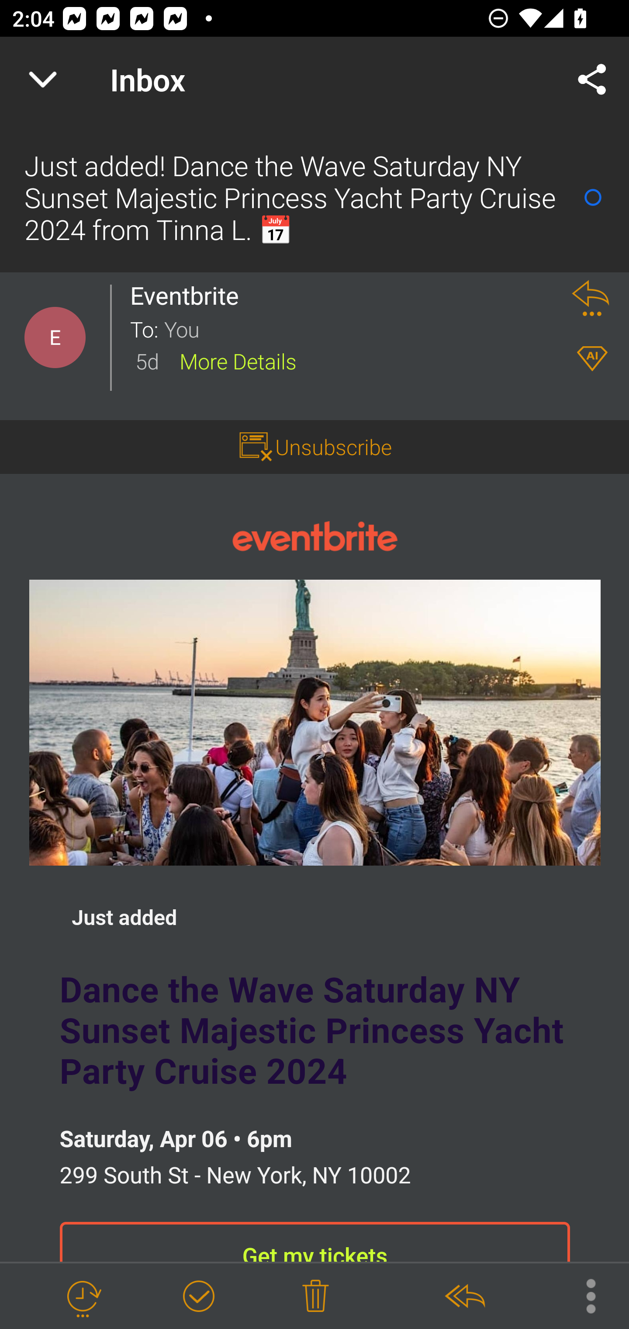 The height and width of the screenshot is (1329, 629). I want to click on More Options, so click(582, 1295).